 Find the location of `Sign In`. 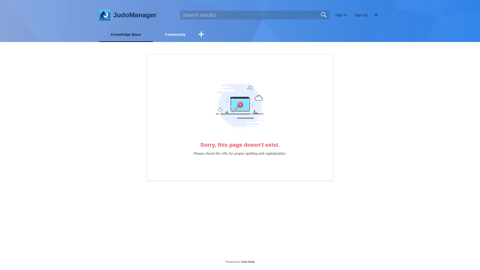

Sign In is located at coordinates (341, 15).